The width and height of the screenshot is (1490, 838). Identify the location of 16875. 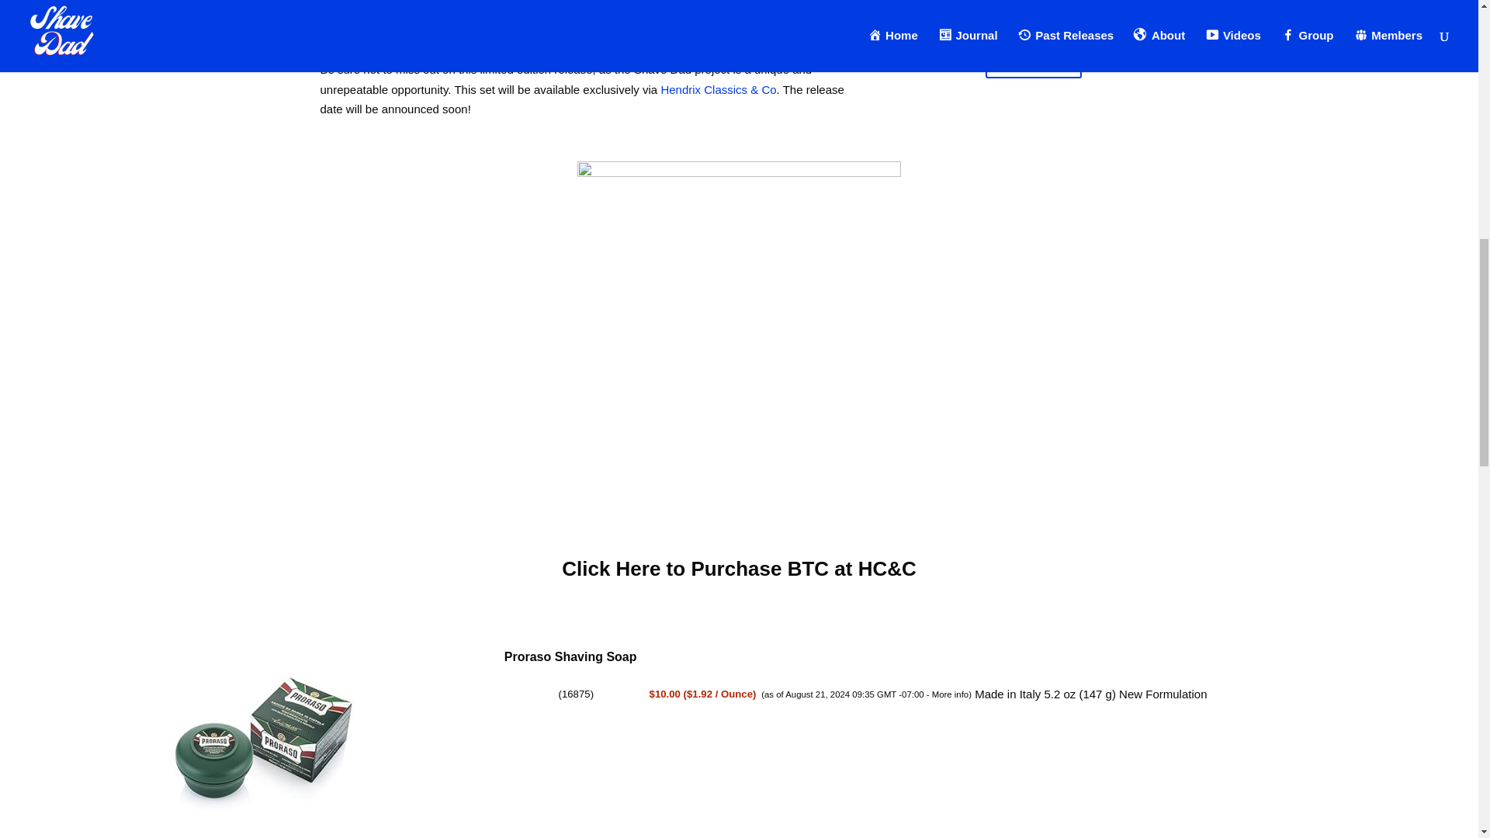
(576, 694).